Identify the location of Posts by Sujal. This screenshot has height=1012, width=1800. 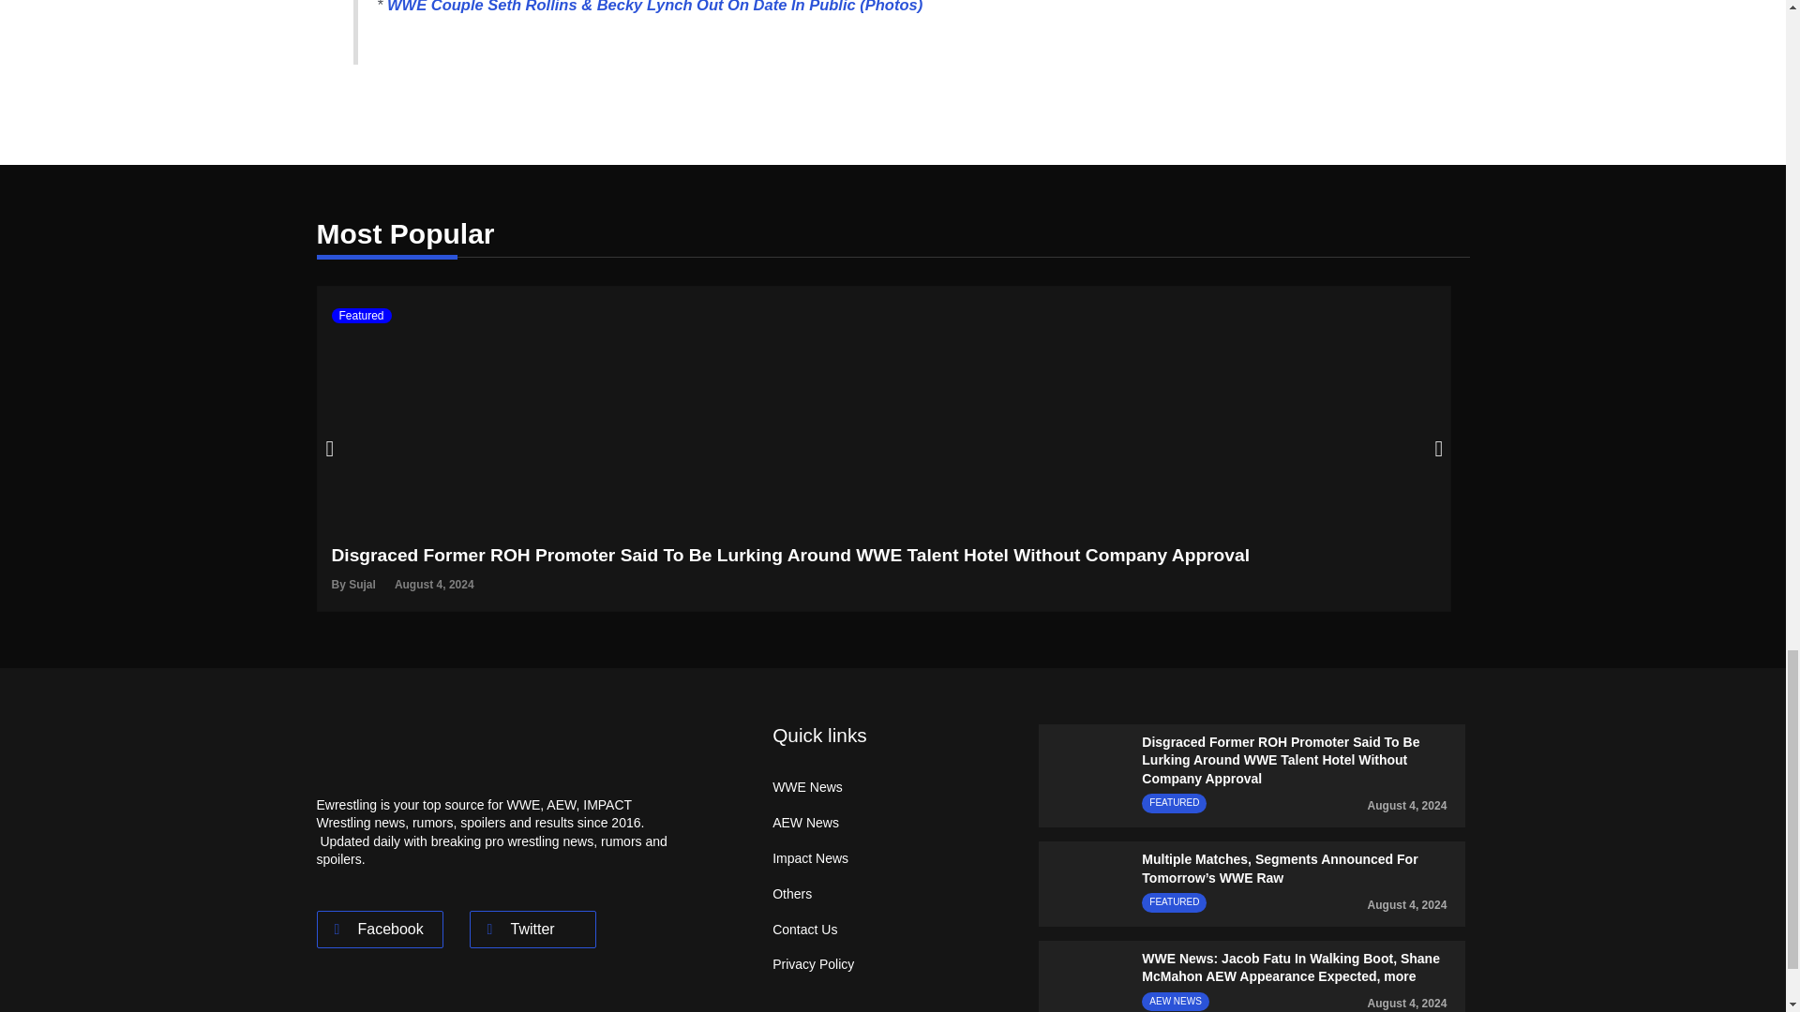
(362, 584).